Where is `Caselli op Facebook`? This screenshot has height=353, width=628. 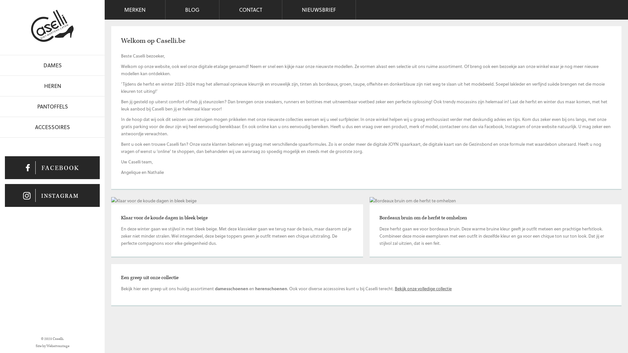
Caselli op Facebook is located at coordinates (52, 168).